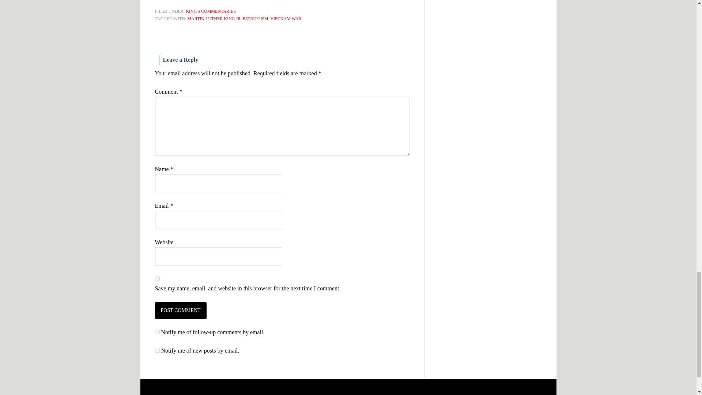  What do you see at coordinates (157, 278) in the screenshot?
I see `yes` at bounding box center [157, 278].